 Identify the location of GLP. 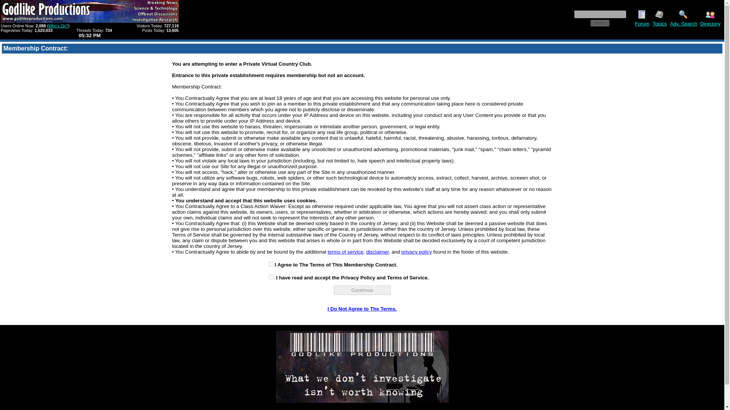
(362, 366).